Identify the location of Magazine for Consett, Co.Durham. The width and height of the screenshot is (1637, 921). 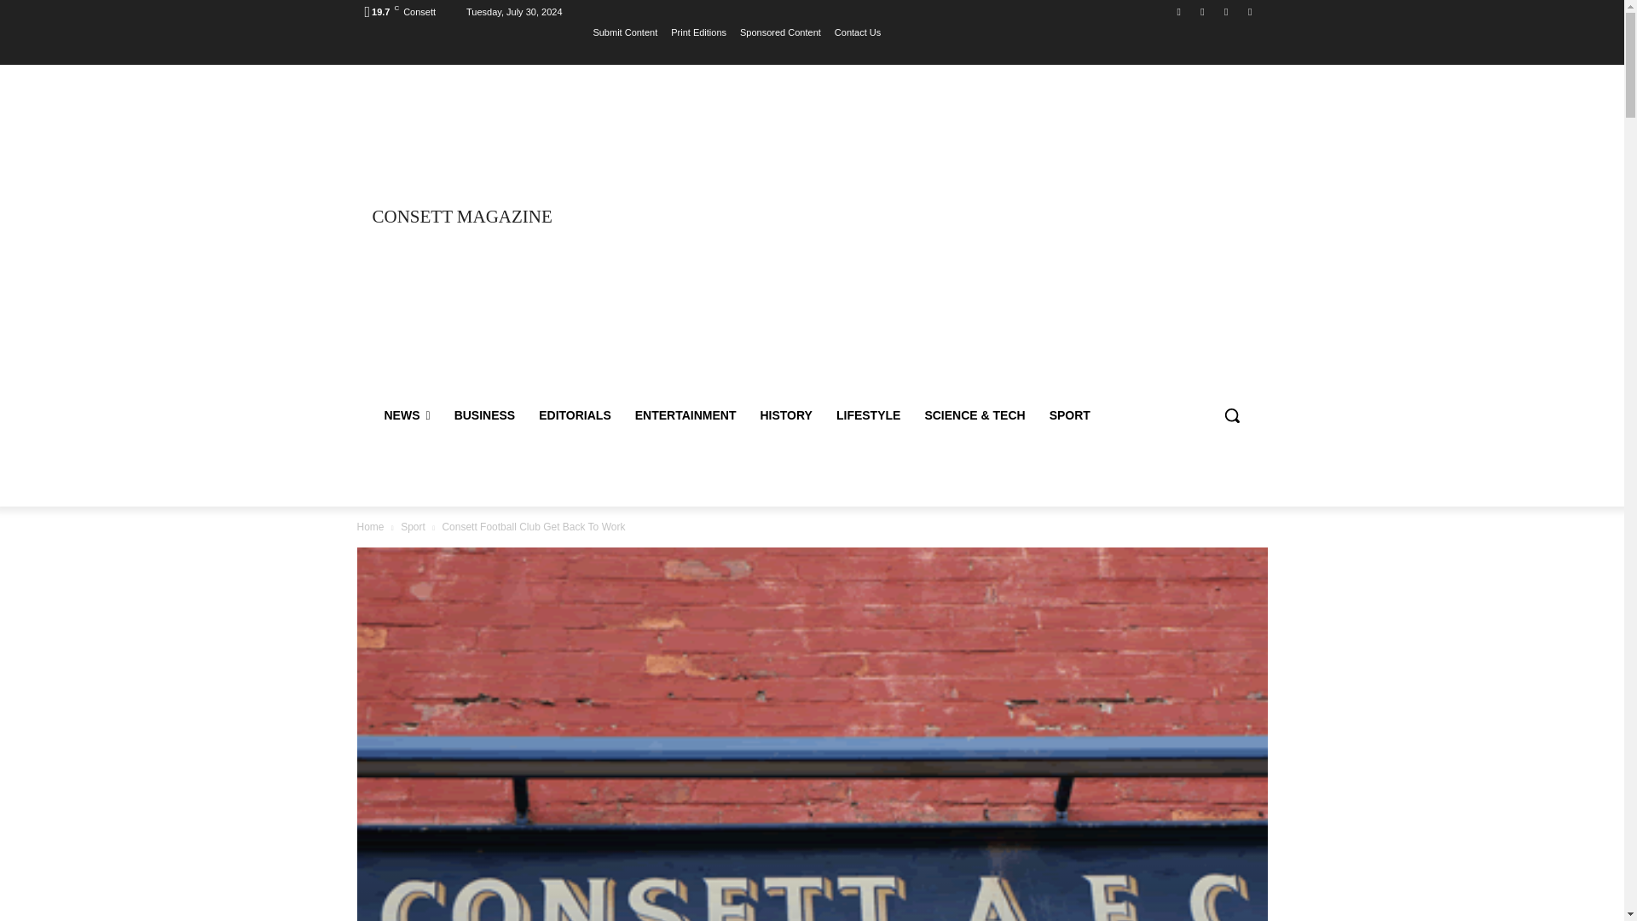
(489, 217).